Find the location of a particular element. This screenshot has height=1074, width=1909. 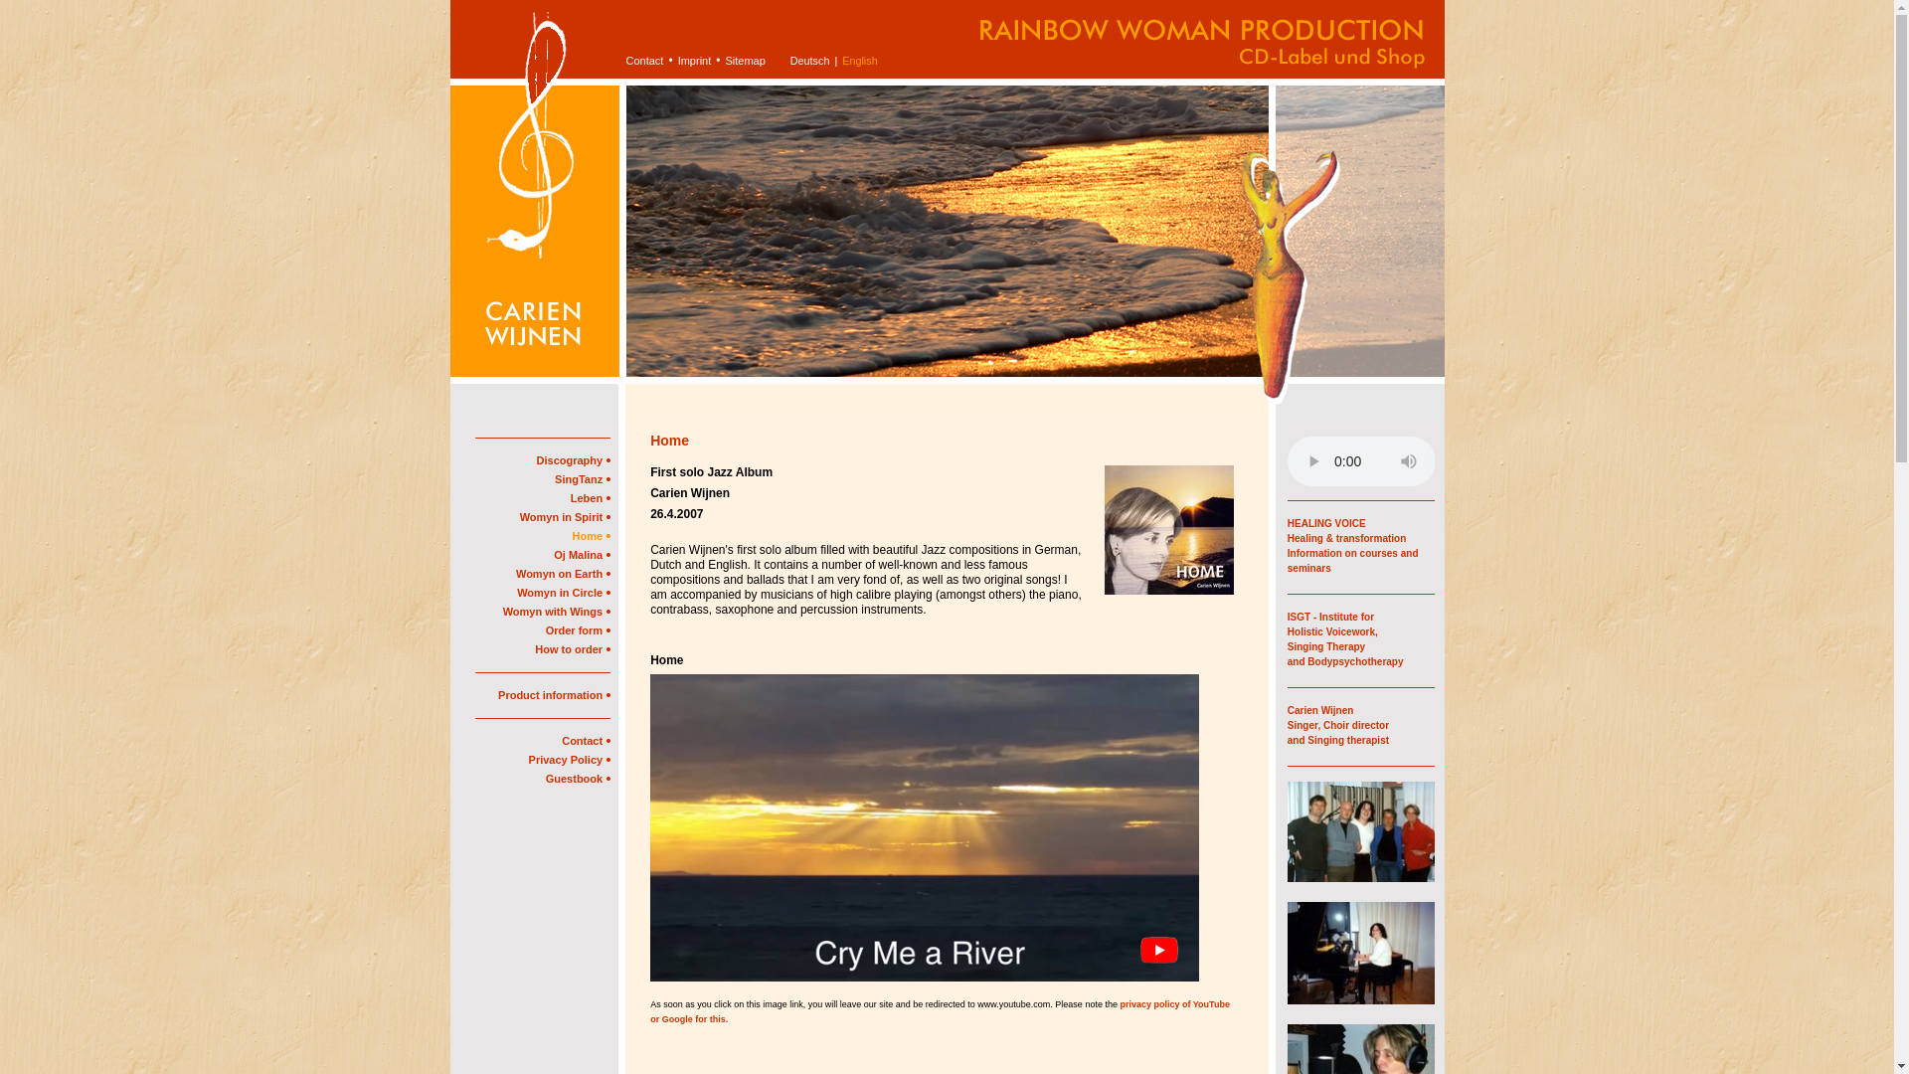

Leben is located at coordinates (591, 497).